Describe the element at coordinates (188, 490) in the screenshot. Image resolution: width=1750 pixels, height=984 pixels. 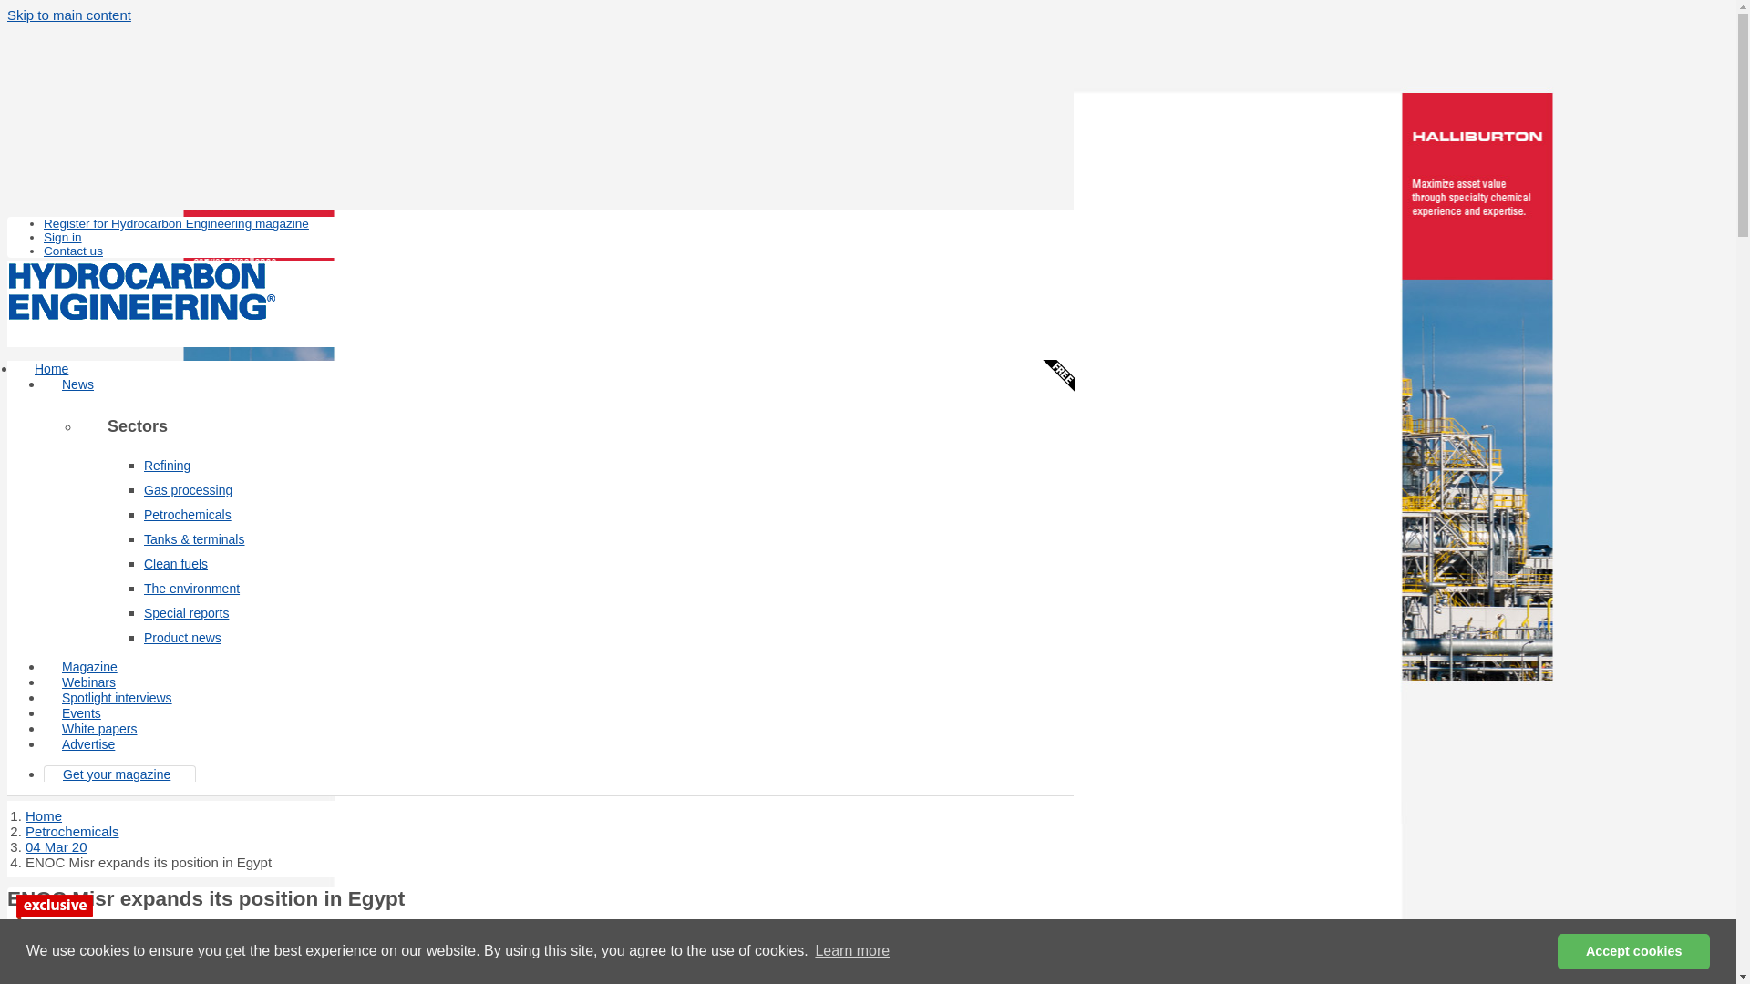
I see `Gas processing` at that location.